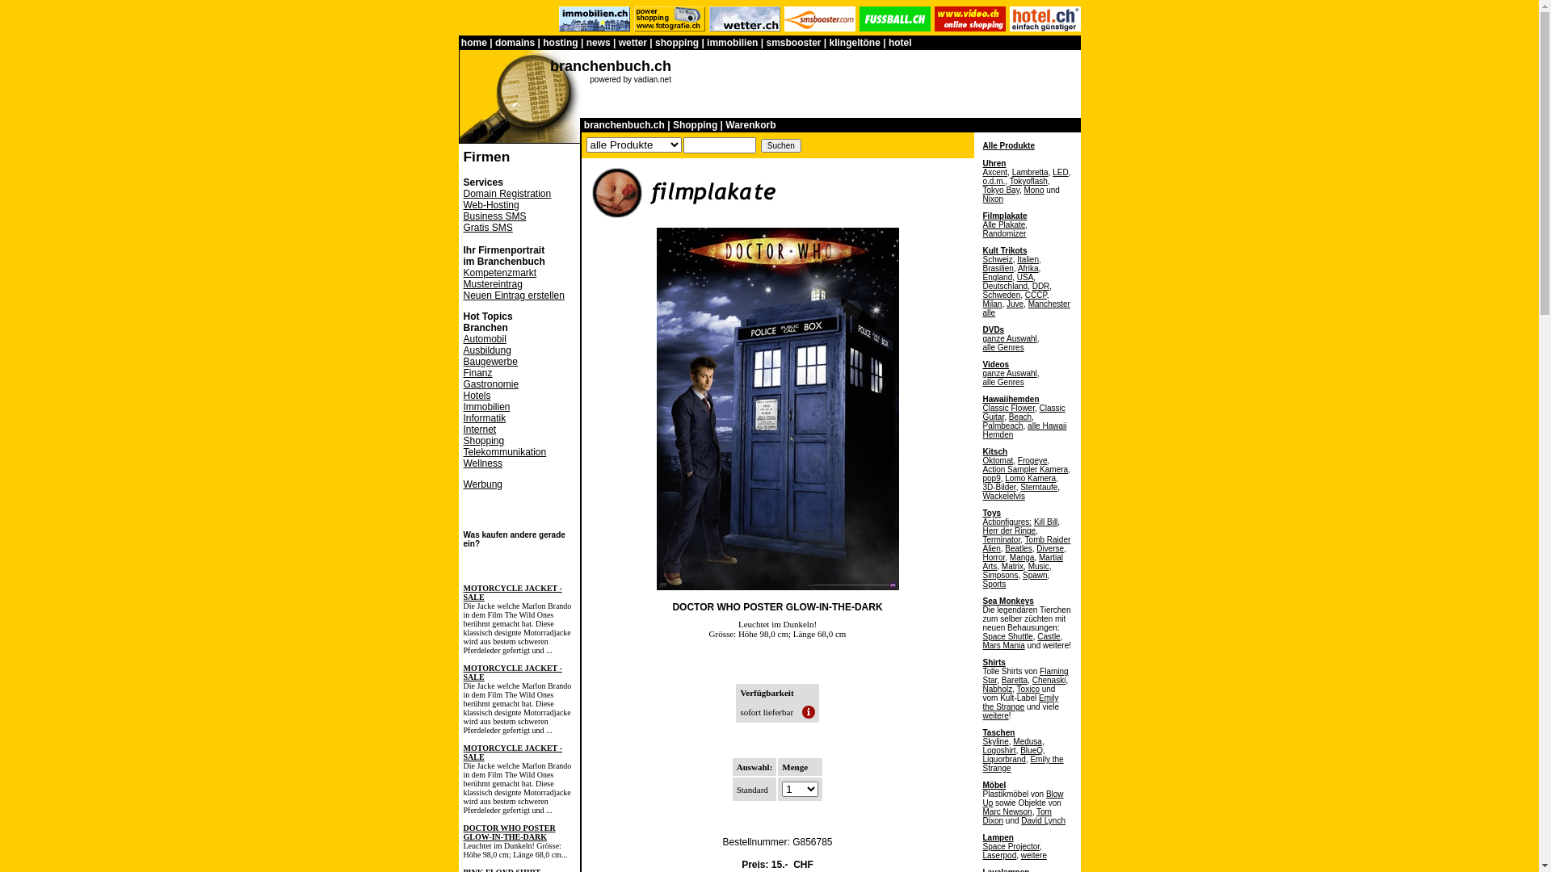 This screenshot has width=1551, height=872. I want to click on Business SMS, so click(495, 216).